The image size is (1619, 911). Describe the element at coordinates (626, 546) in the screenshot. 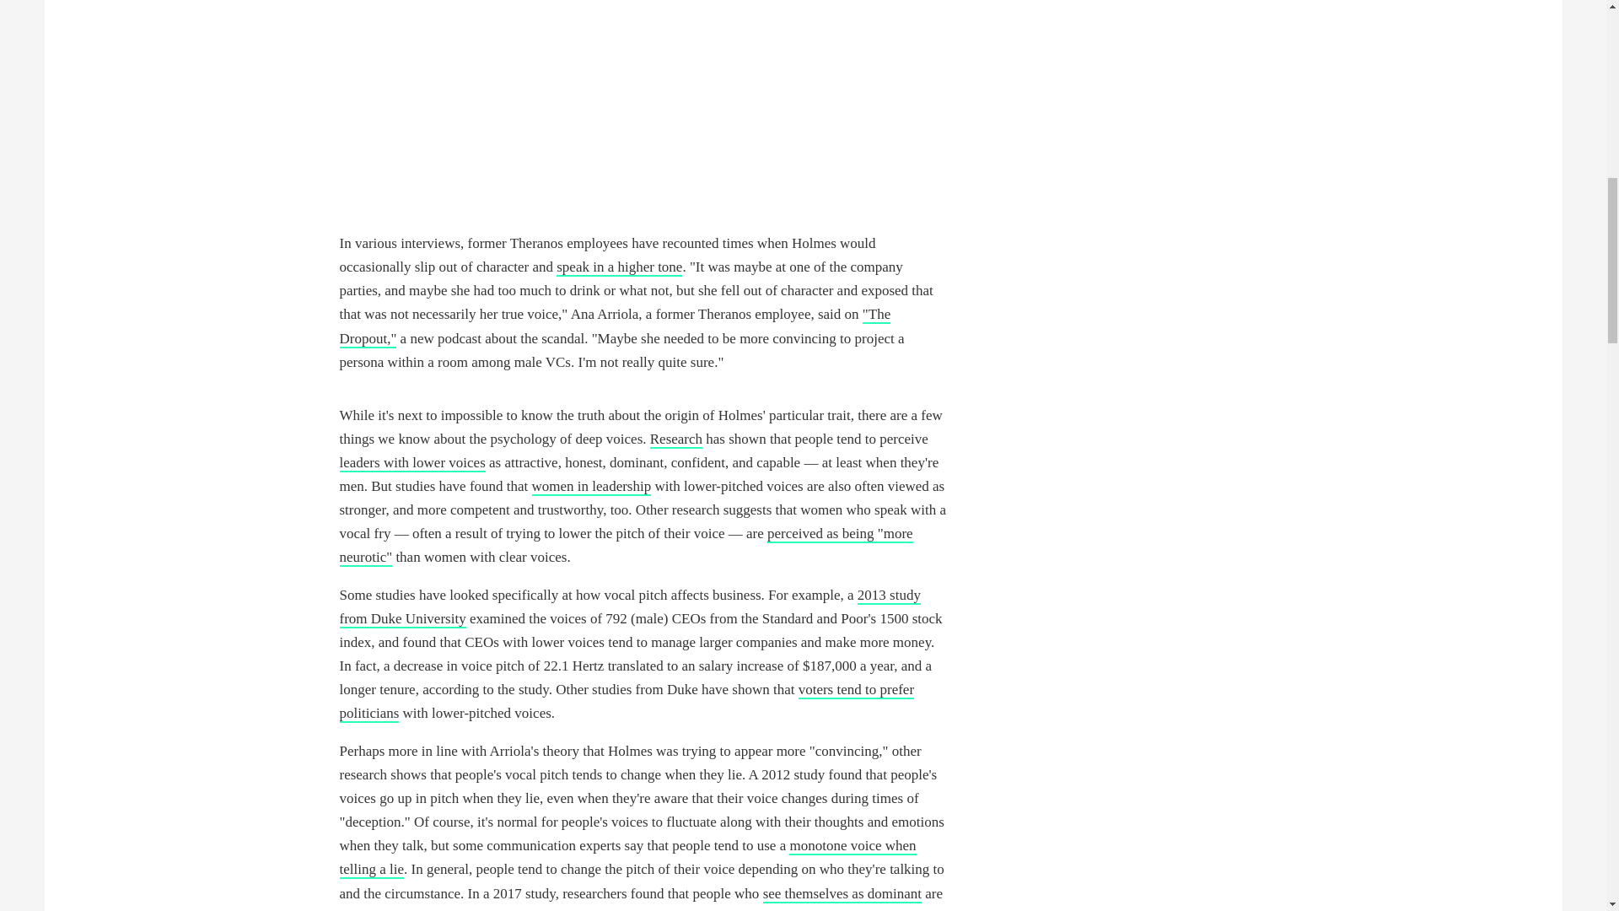

I see `perceived as being "more neurotic"` at that location.